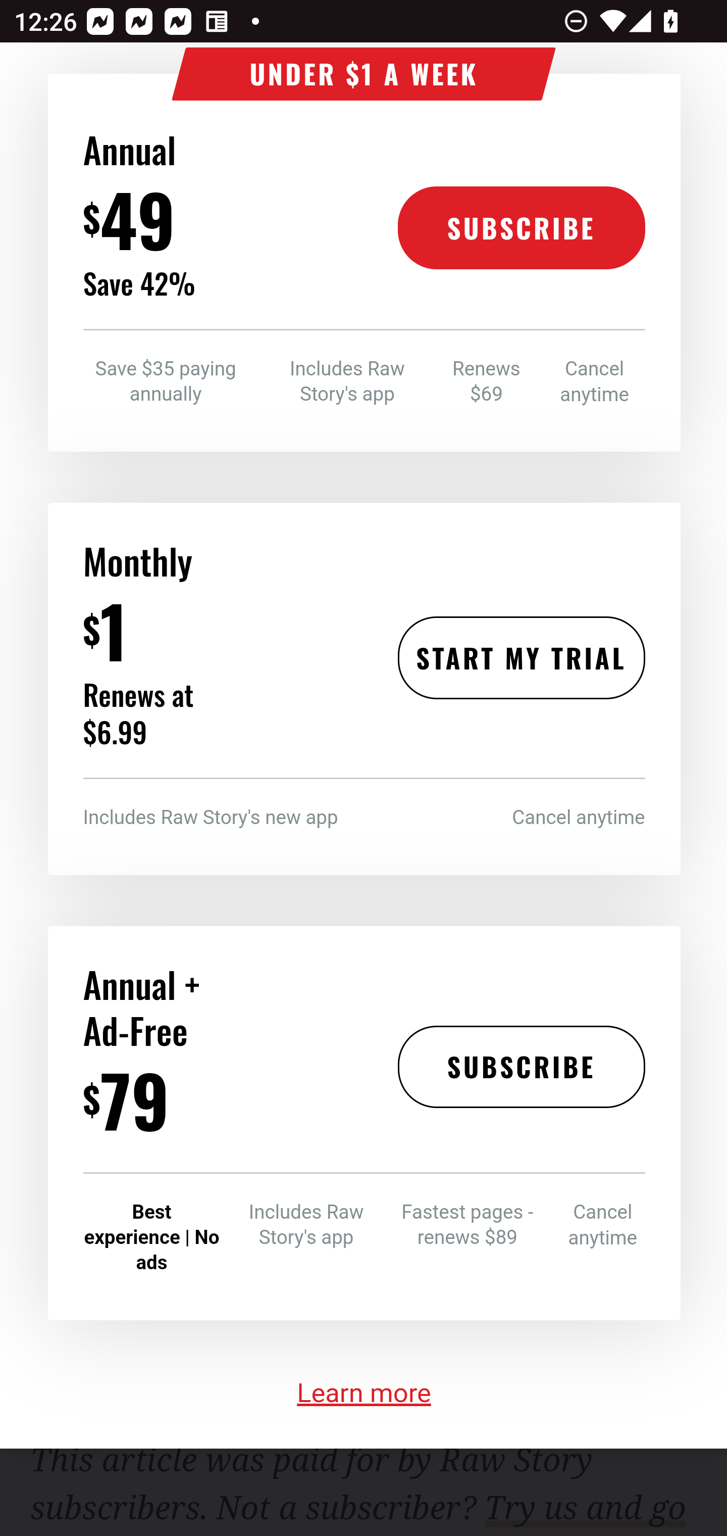 Image resolution: width=727 pixels, height=1536 pixels. What do you see at coordinates (521, 660) in the screenshot?
I see `START MY TRIAL` at bounding box center [521, 660].